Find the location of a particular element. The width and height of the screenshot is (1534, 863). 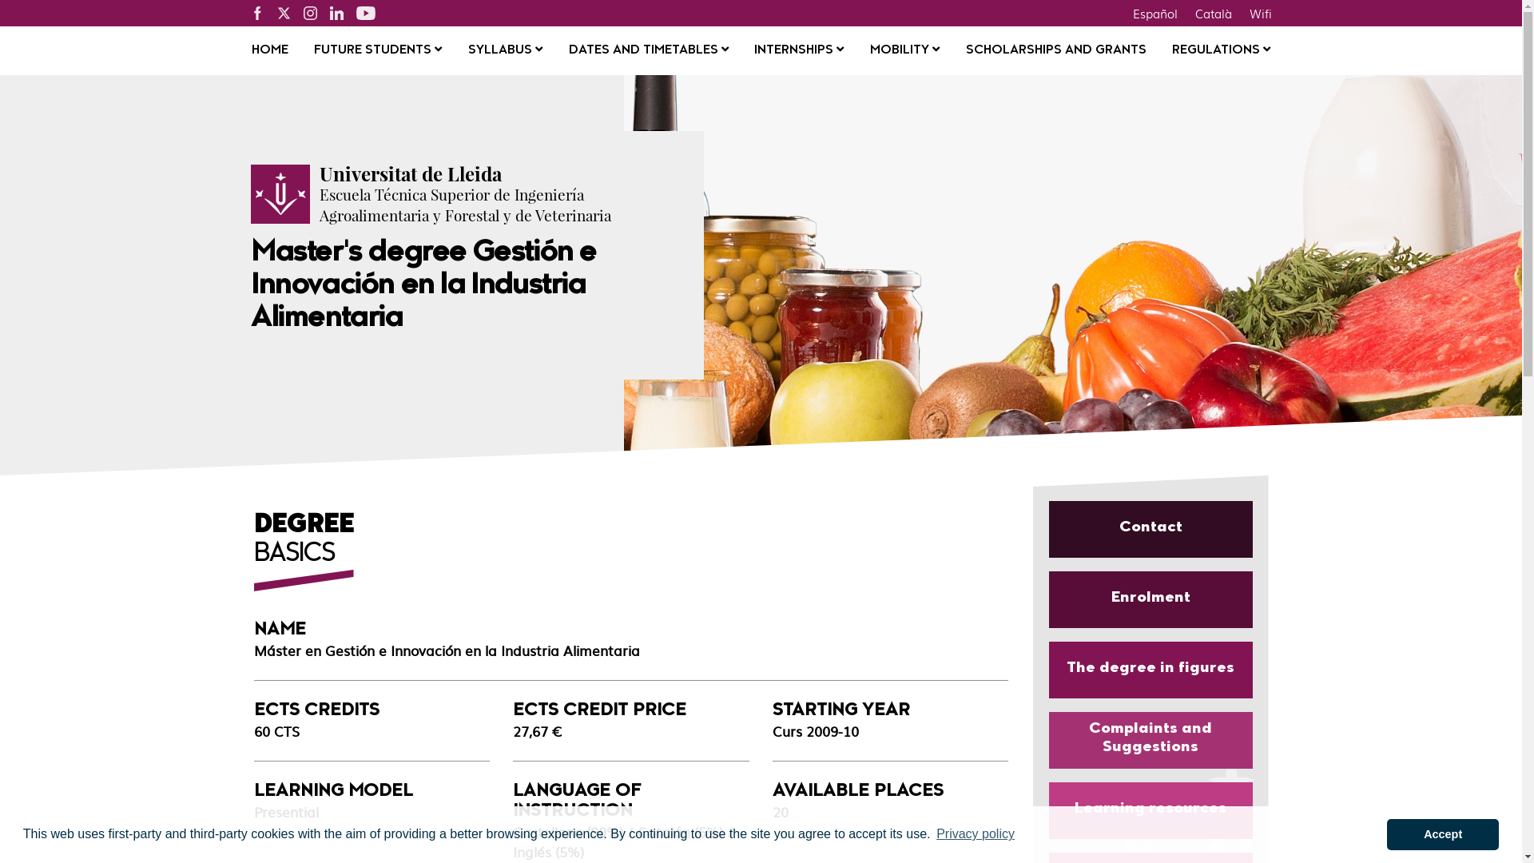

SCHOLARSHIPS AND GRANTS is located at coordinates (1056, 51).